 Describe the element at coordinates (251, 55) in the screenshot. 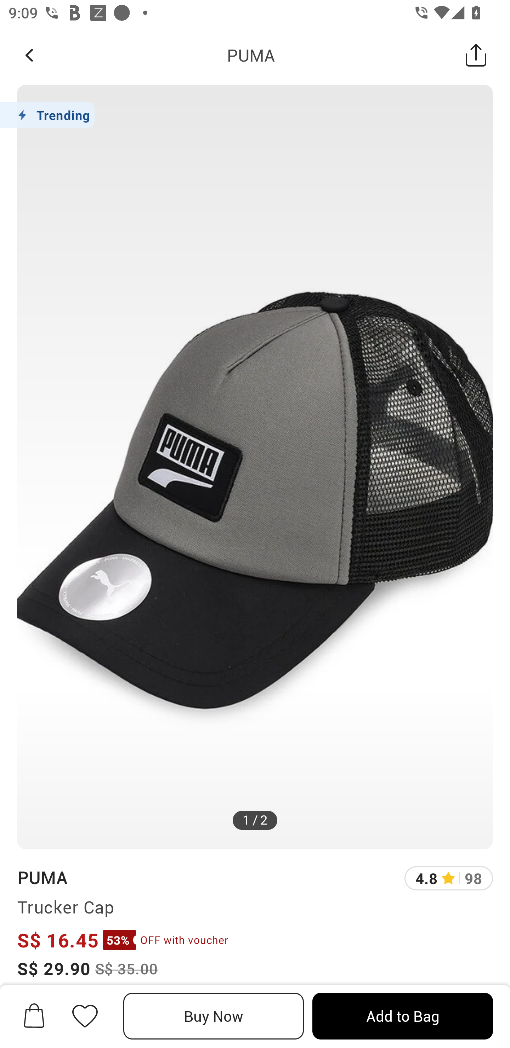

I see `PUMA` at that location.